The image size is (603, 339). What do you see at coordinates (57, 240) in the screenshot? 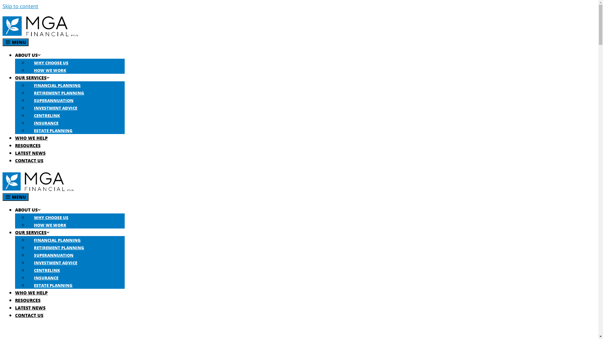
I see `FINANCIAL PLANNING` at bounding box center [57, 240].